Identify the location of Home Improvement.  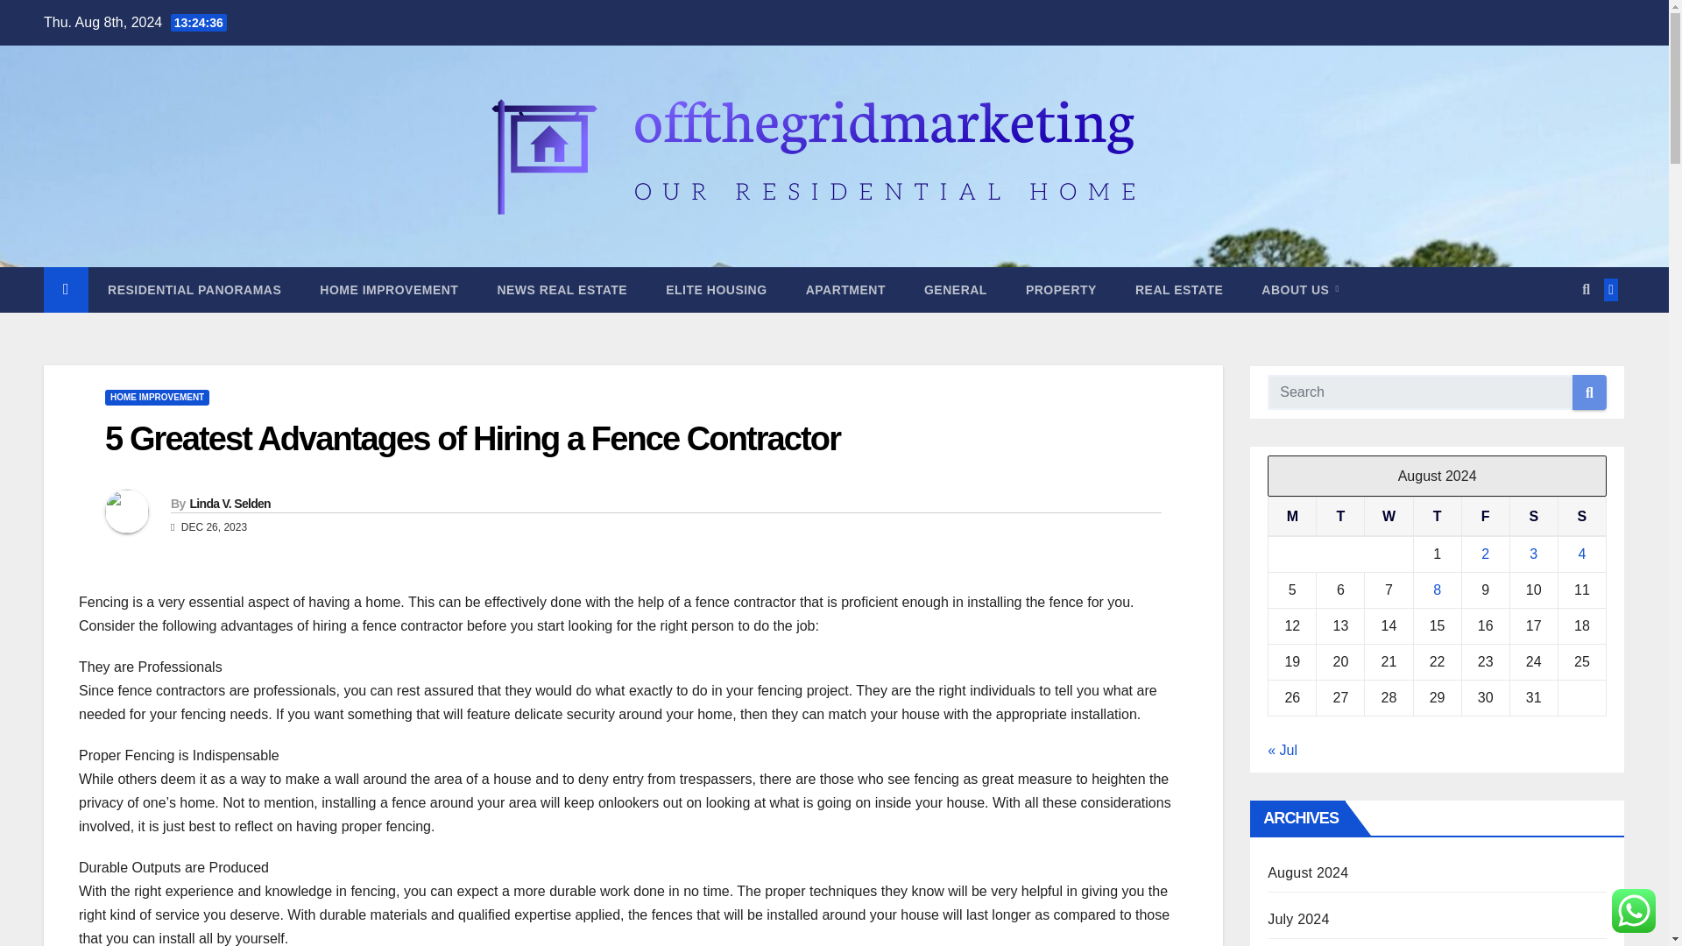
(389, 289).